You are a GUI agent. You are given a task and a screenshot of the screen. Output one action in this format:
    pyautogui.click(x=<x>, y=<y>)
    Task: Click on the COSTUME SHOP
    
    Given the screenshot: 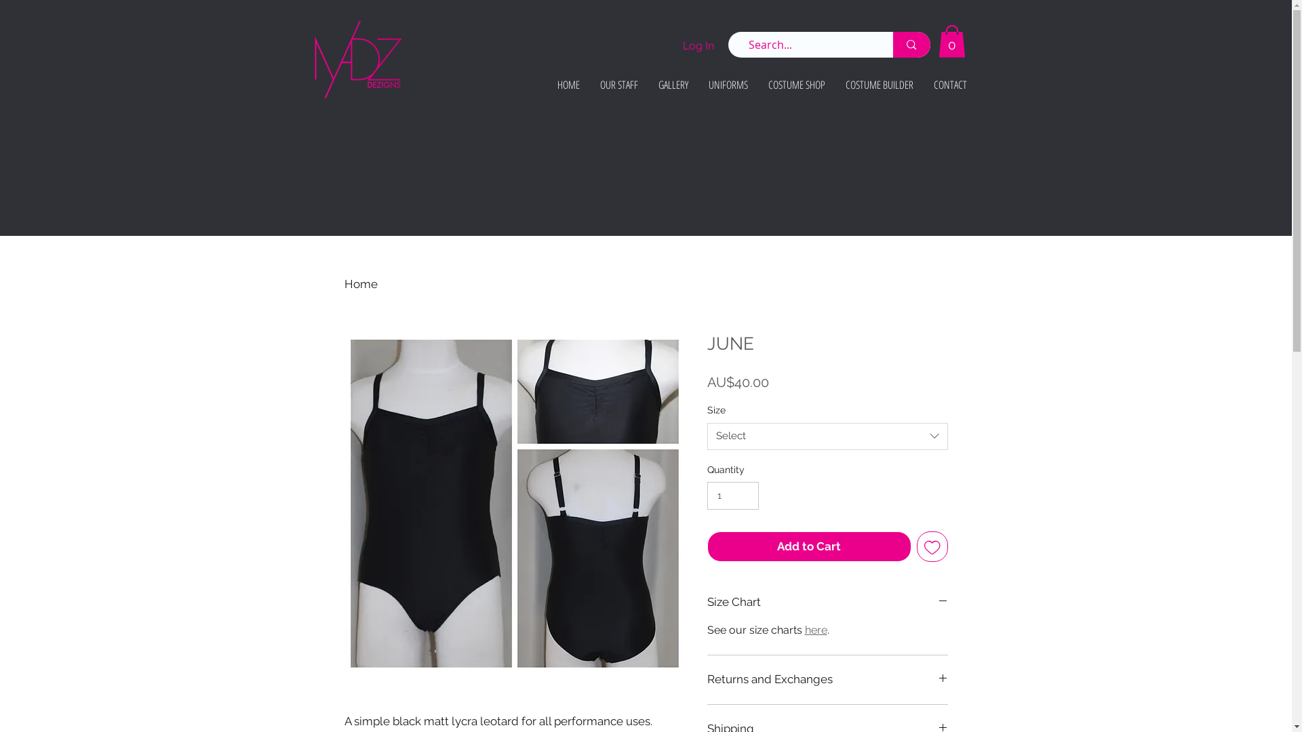 What is the action you would take?
    pyautogui.click(x=797, y=85)
    